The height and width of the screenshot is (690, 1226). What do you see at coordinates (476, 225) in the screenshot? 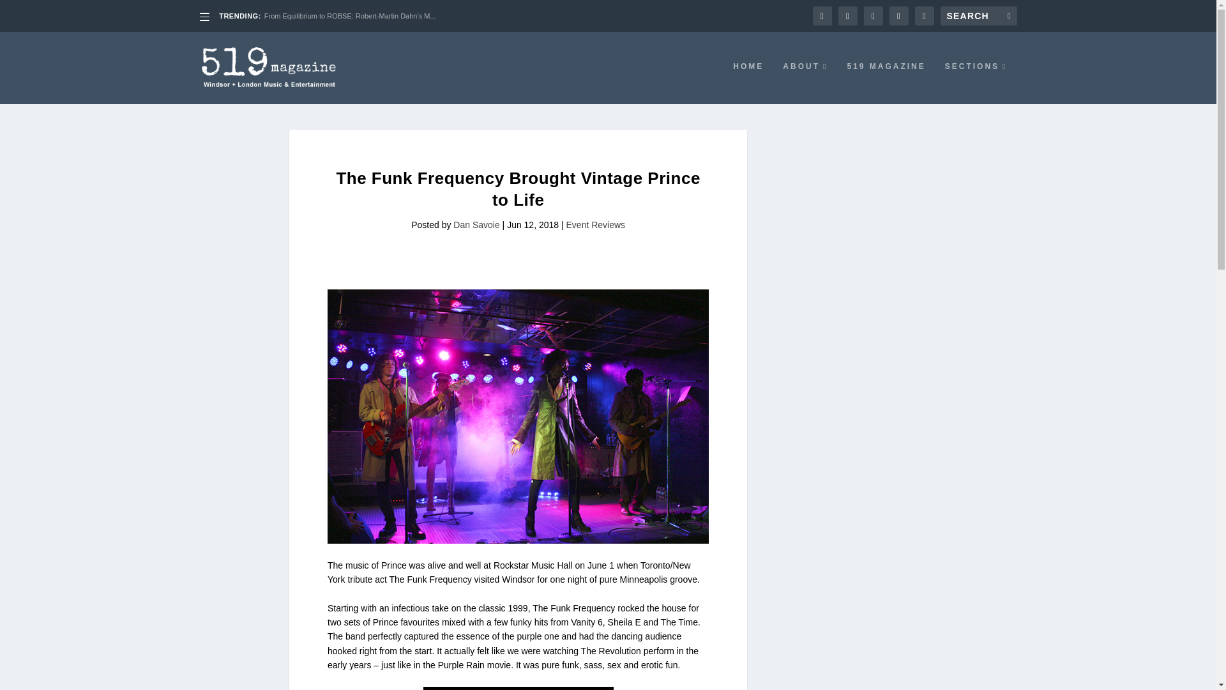
I see `Posts by Dan Savoie` at bounding box center [476, 225].